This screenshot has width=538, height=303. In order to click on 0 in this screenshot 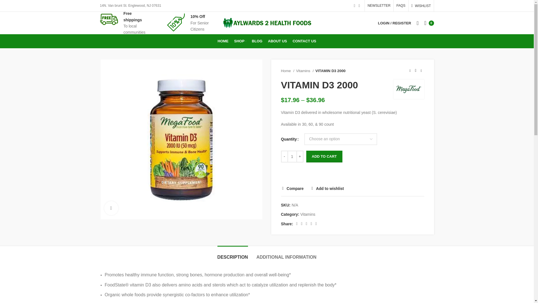, I will do `click(429, 23)`.